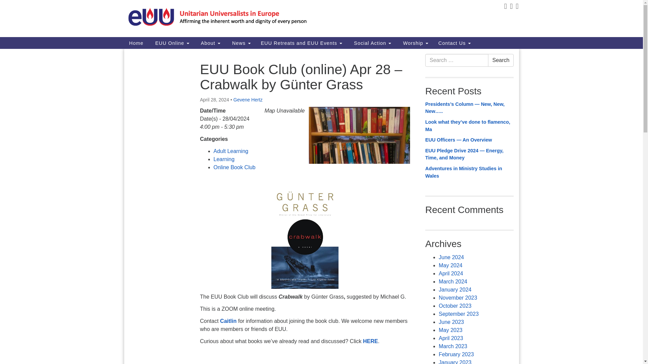 The image size is (648, 364). I want to click on  About, so click(210, 43).